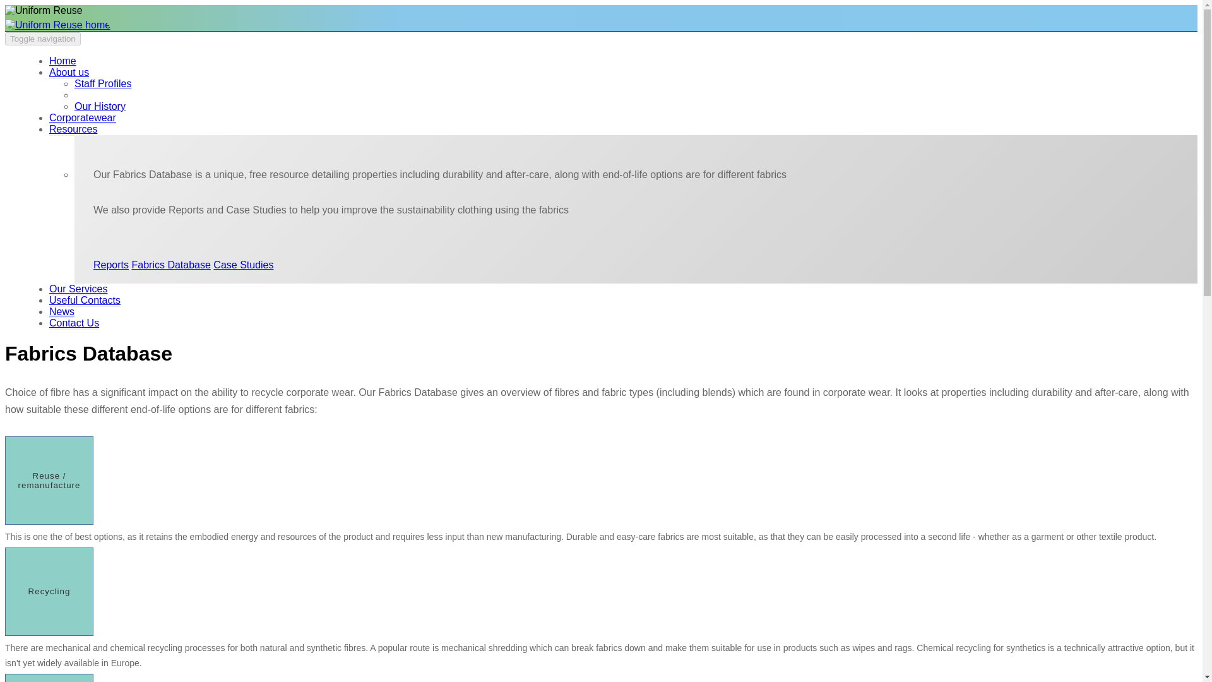  Describe the element at coordinates (243, 265) in the screenshot. I see `Case Studies` at that location.